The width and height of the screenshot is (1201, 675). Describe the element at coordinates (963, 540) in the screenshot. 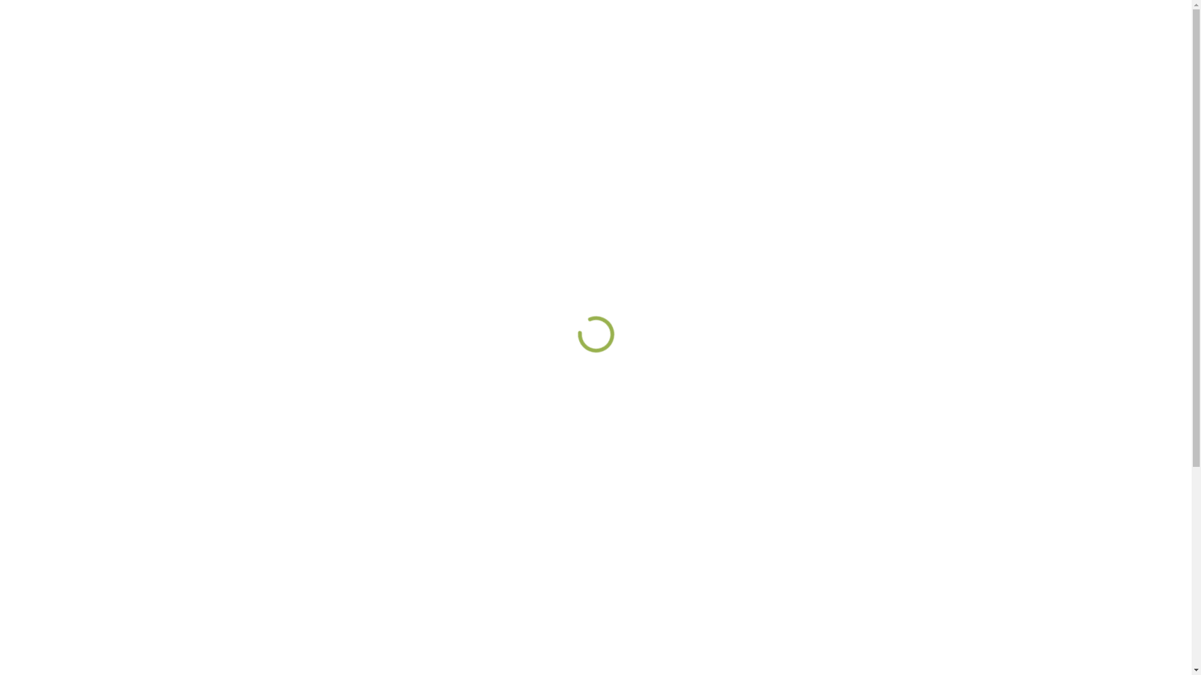

I see `Restaurant App Integrations` at that location.